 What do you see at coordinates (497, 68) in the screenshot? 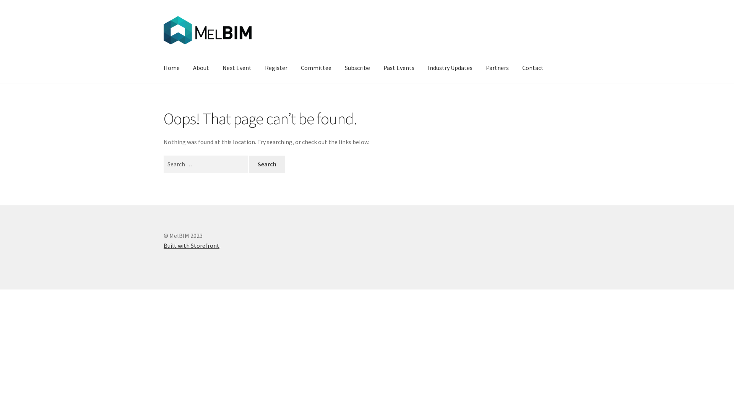
I see `Partners` at bounding box center [497, 68].